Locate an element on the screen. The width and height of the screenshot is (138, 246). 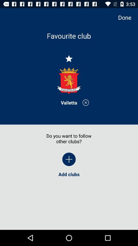
launch done item is located at coordinates (127, 17).